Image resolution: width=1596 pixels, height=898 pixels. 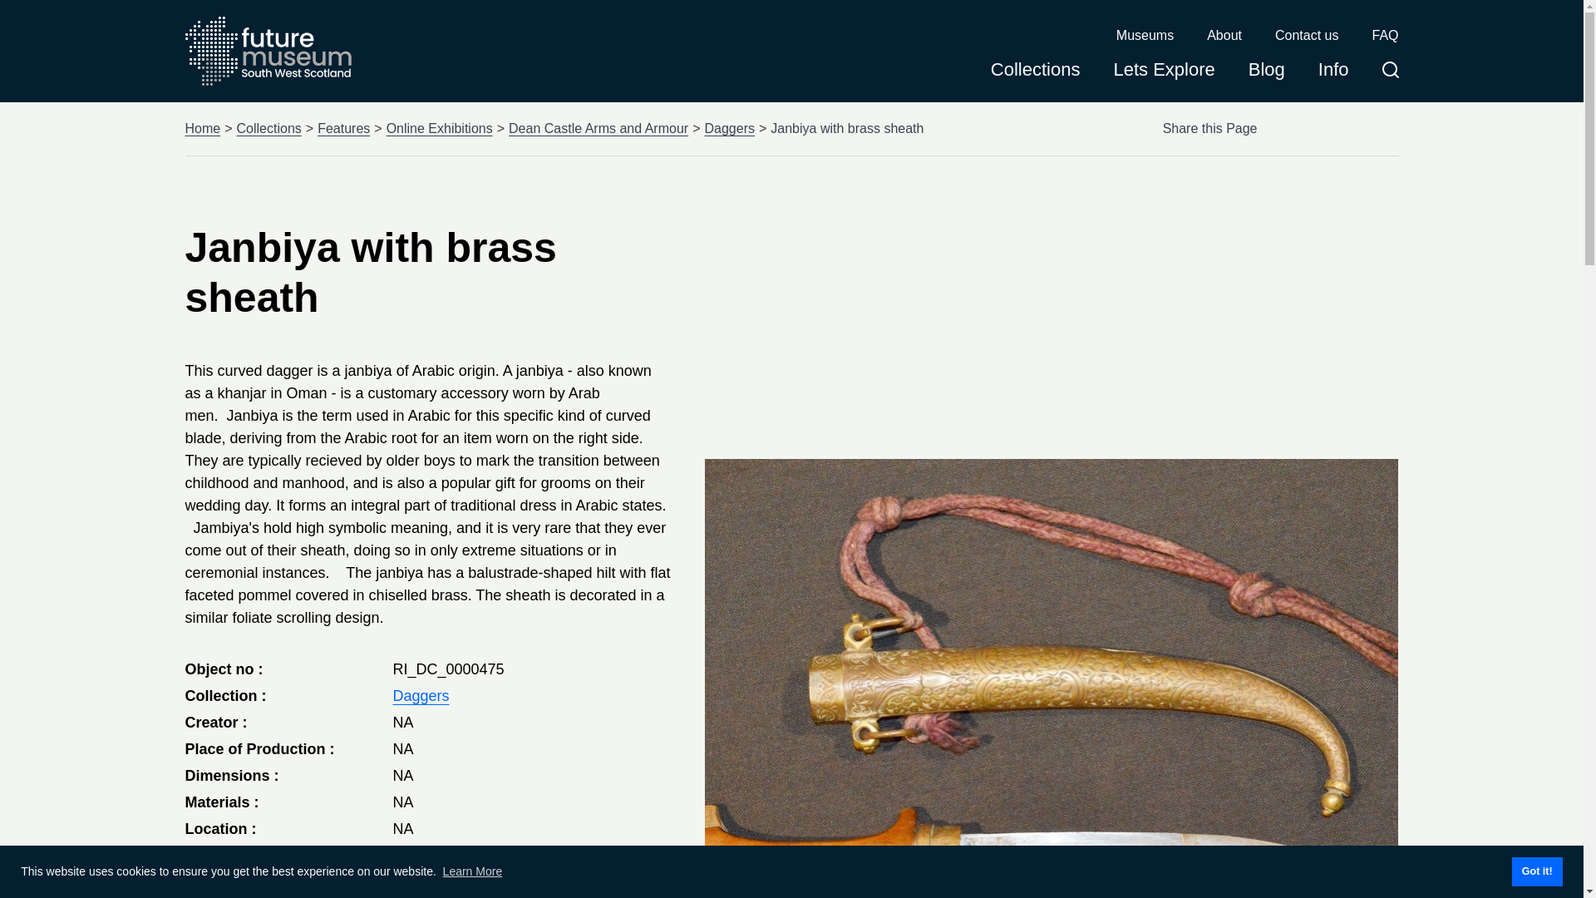 What do you see at coordinates (472, 871) in the screenshot?
I see `Learn More` at bounding box center [472, 871].